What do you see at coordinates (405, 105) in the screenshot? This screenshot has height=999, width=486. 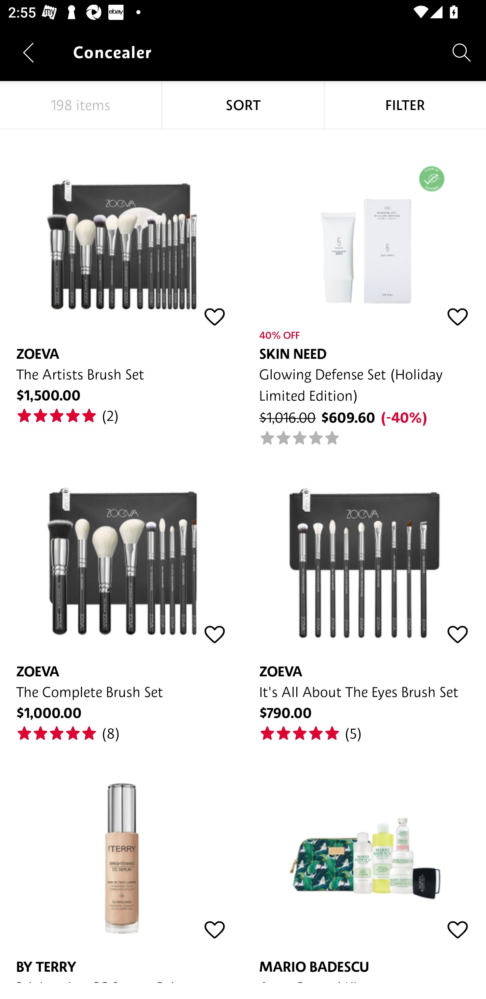 I see `FILTER` at bounding box center [405, 105].